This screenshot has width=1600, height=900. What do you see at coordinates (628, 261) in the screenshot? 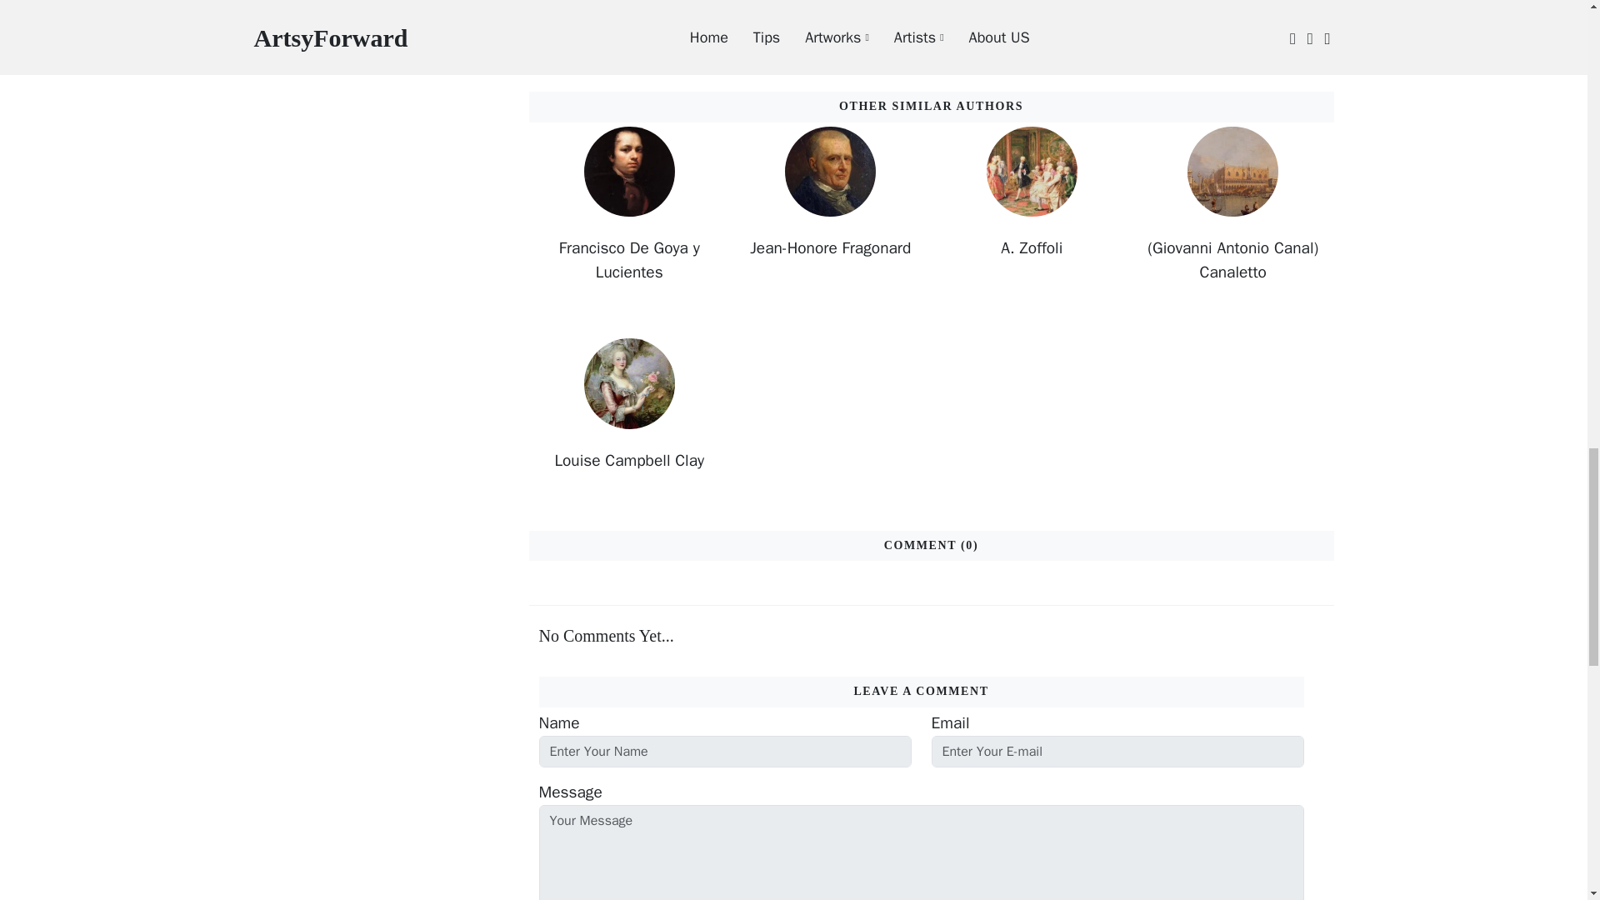
I see `Francisco De Goya y Lucientes` at bounding box center [628, 261].